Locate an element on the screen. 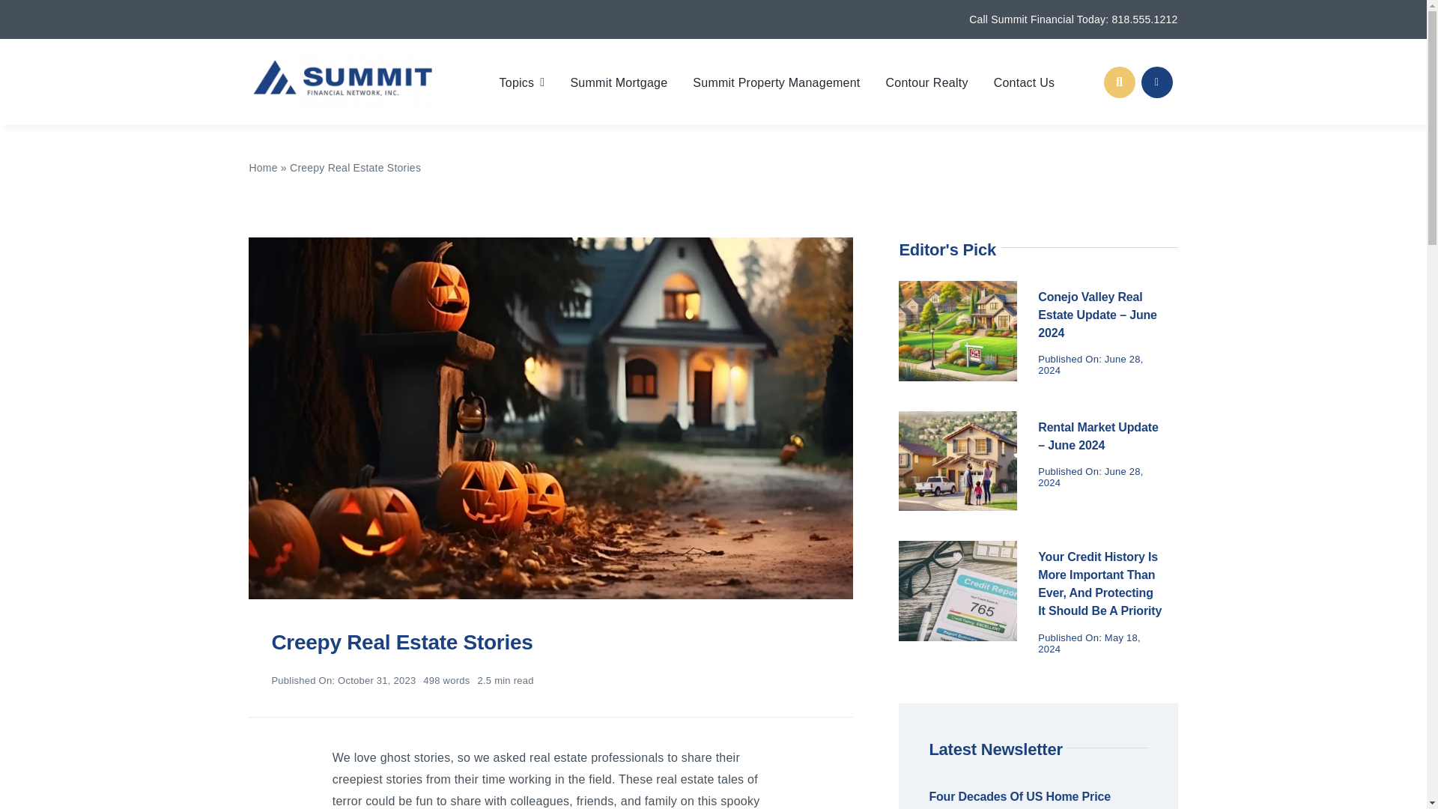 The height and width of the screenshot is (809, 1438). Summit Mortgage is located at coordinates (618, 81).